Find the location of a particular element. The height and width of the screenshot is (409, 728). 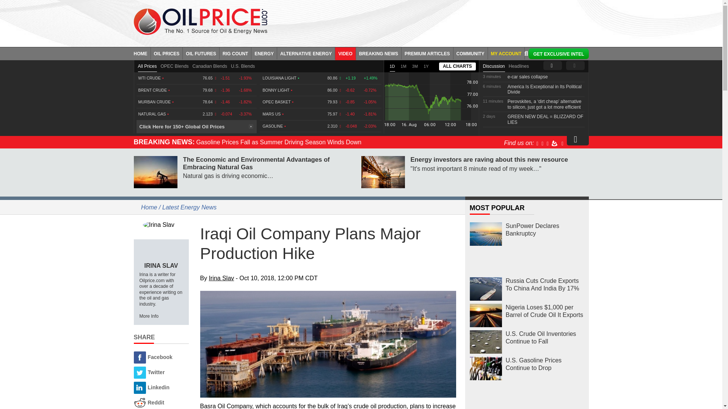

HOME is located at coordinates (142, 53).